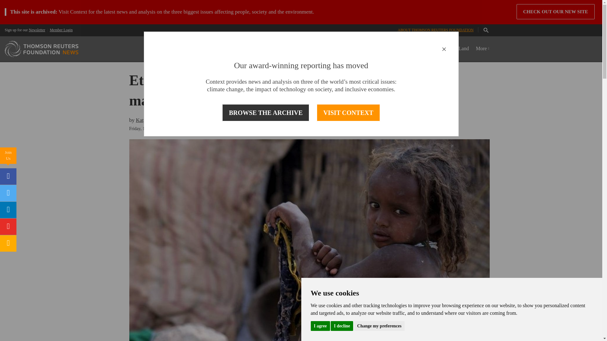 This screenshot has width=607, height=341. Describe the element at coordinates (369, 49) in the screenshot. I see `Economies` at that location.